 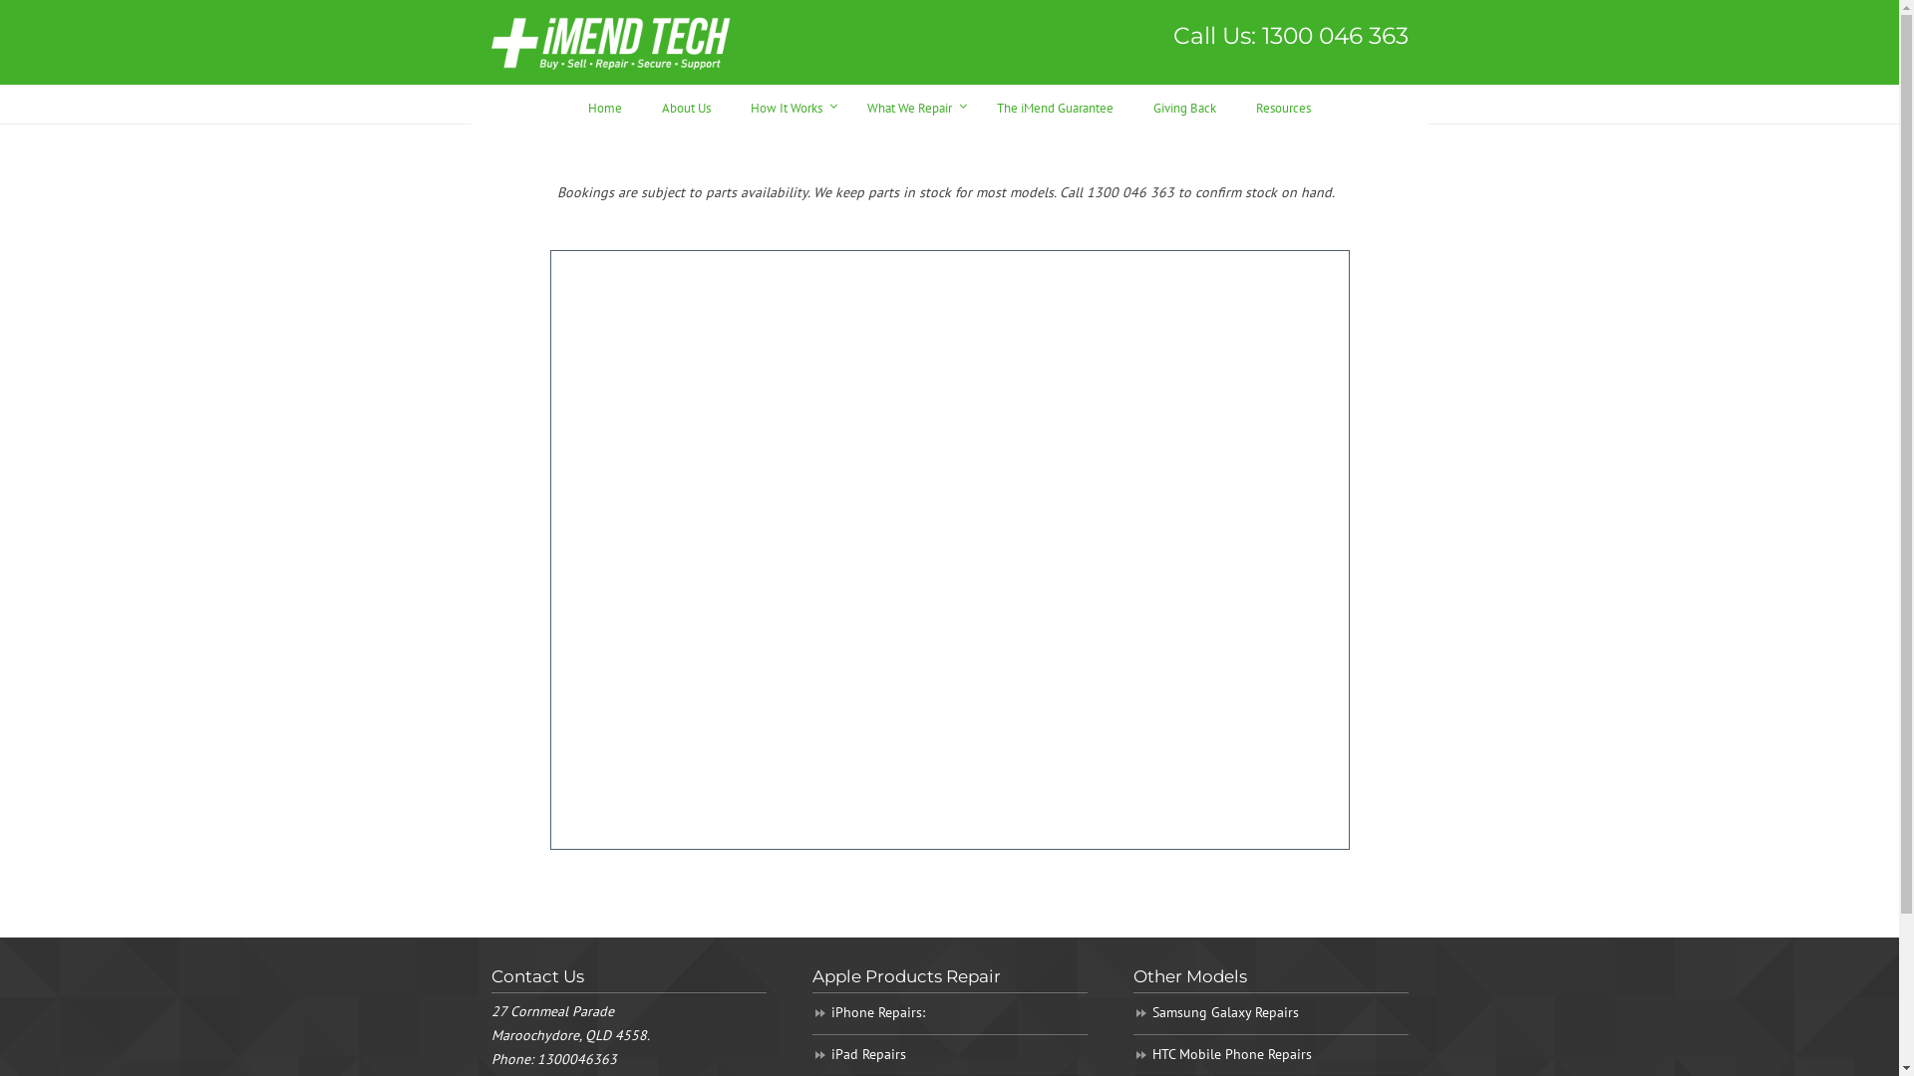 What do you see at coordinates (1290, 36) in the screenshot?
I see `Call Us: 1300 046 363` at bounding box center [1290, 36].